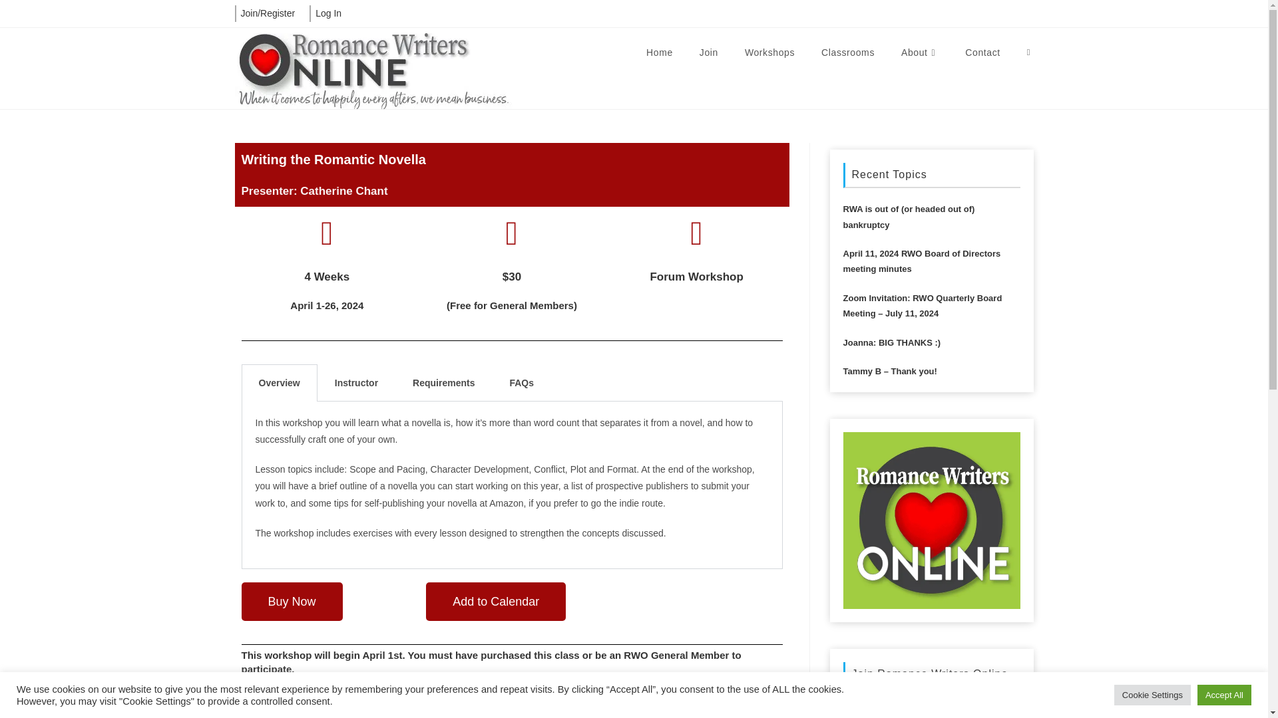  Describe the element at coordinates (292, 601) in the screenshot. I see `Buy Now` at that location.